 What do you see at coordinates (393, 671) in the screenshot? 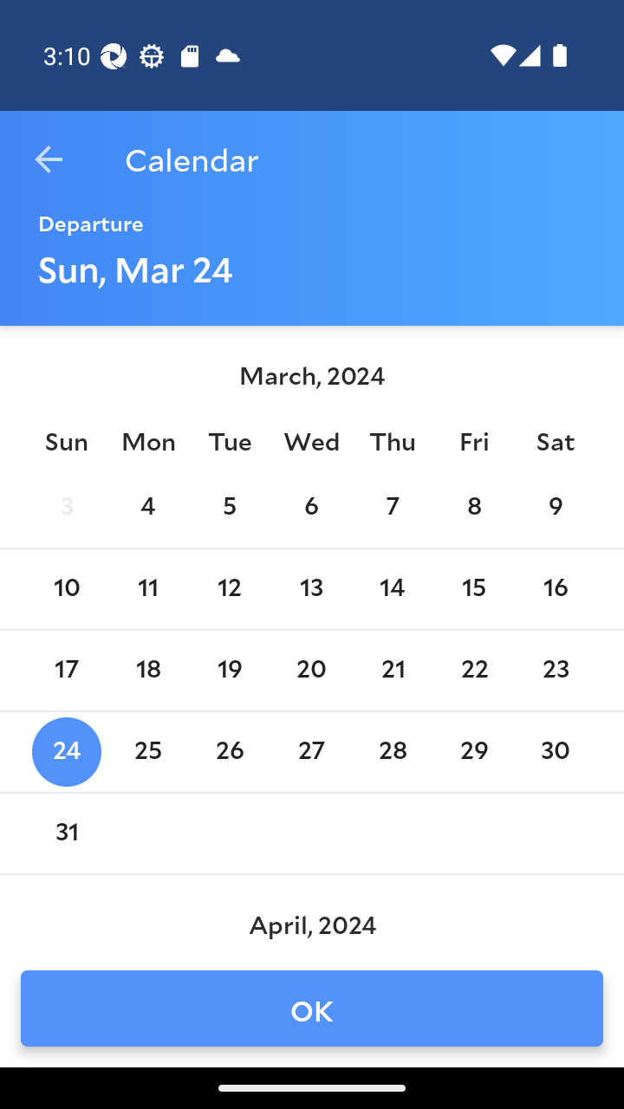
I see `21` at bounding box center [393, 671].